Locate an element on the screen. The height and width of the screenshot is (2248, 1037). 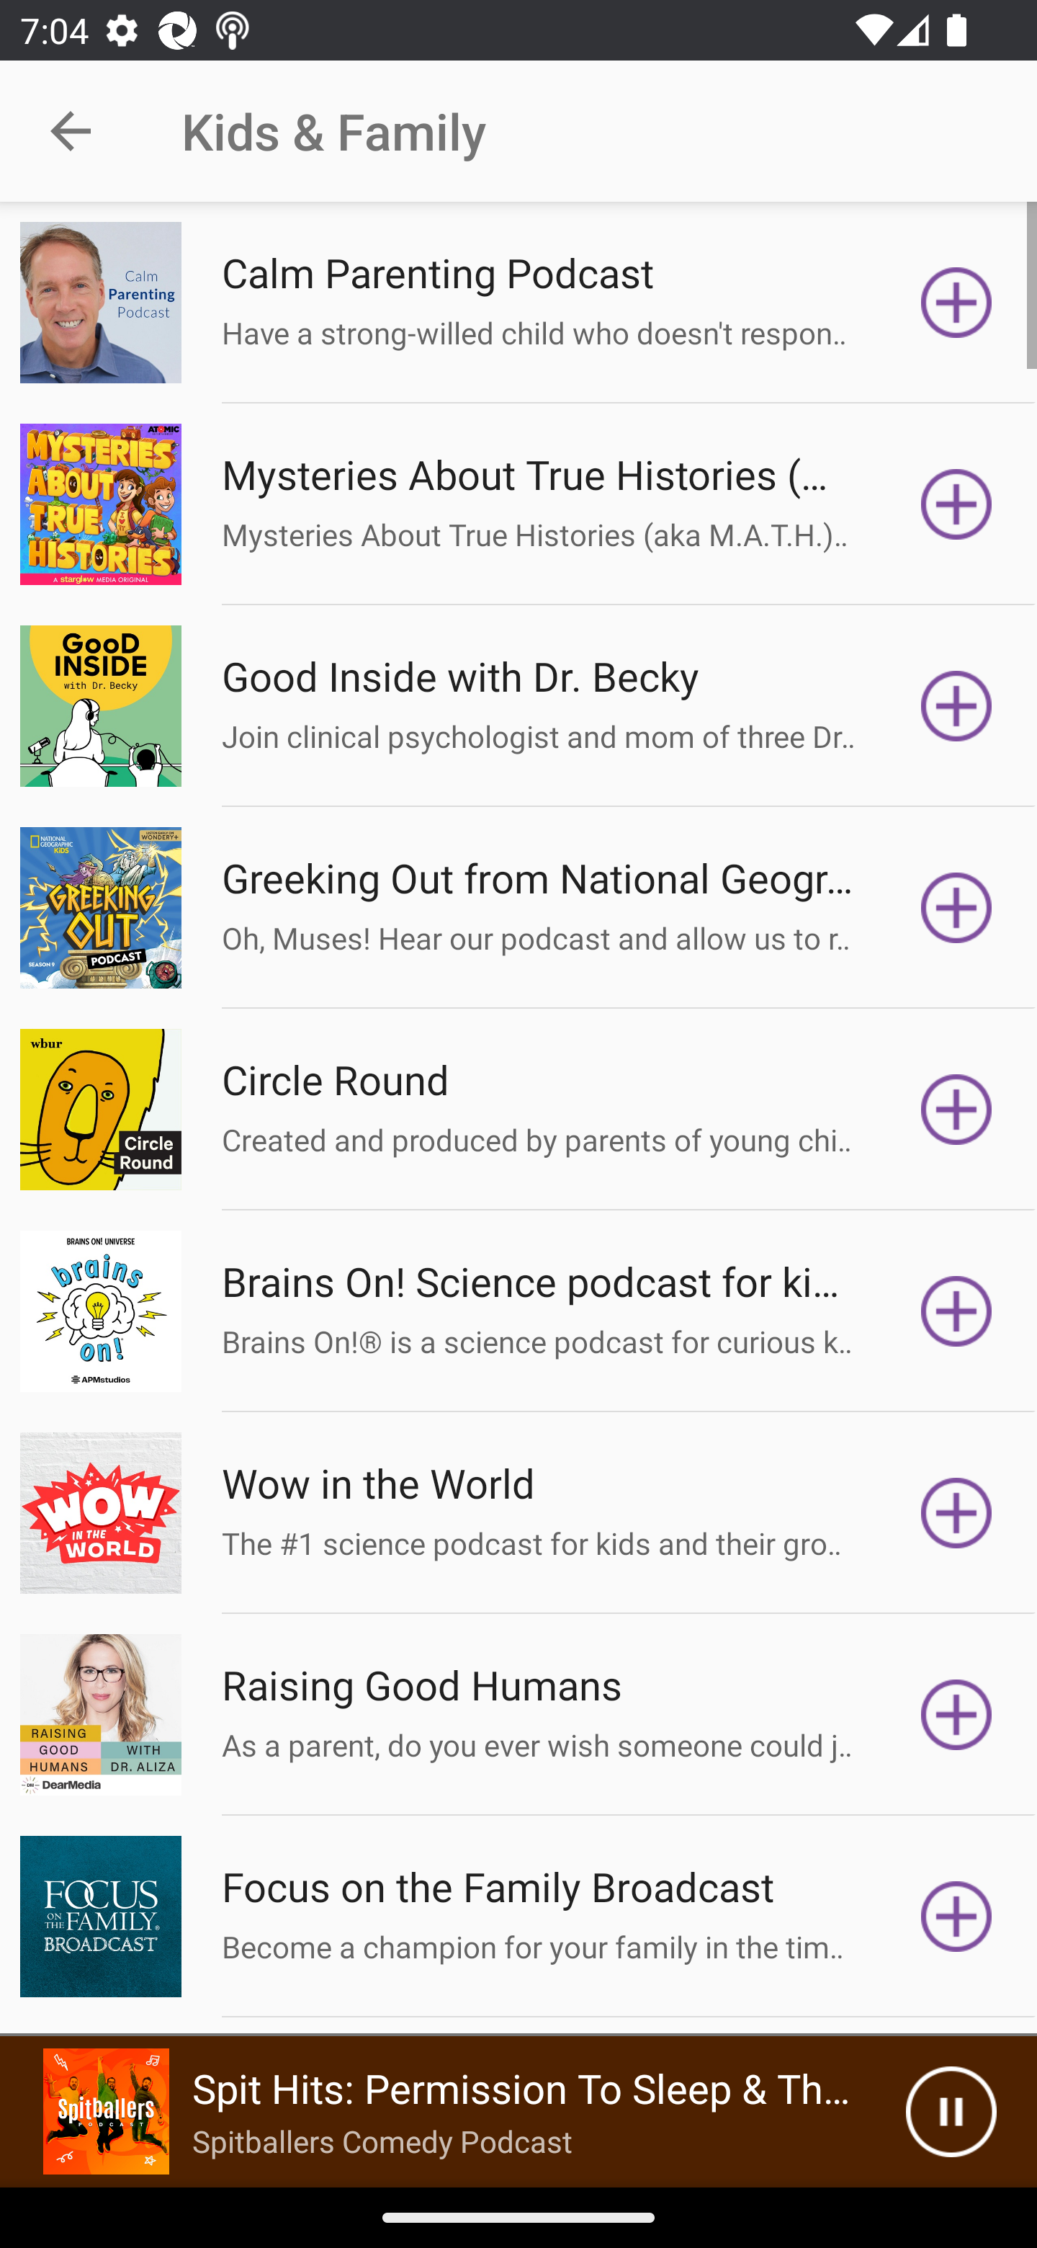
Subscribe is located at coordinates (956, 303).